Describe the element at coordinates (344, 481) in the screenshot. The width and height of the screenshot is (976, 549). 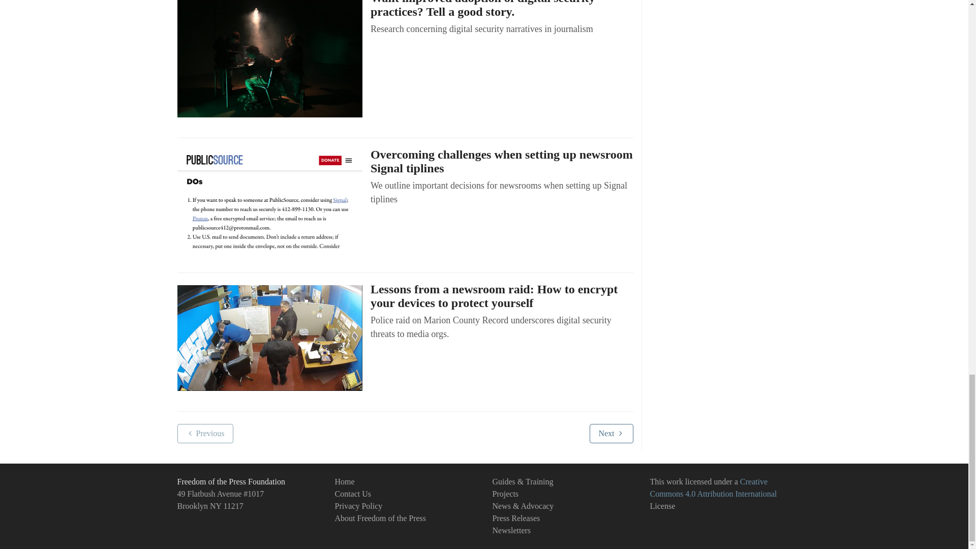
I see `Home` at that location.